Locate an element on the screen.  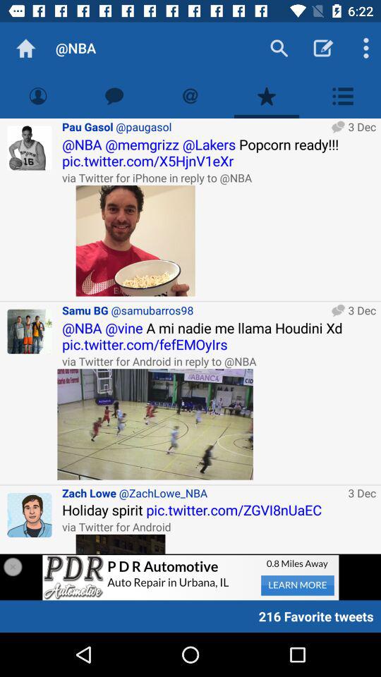
tags is located at coordinates (190, 96).